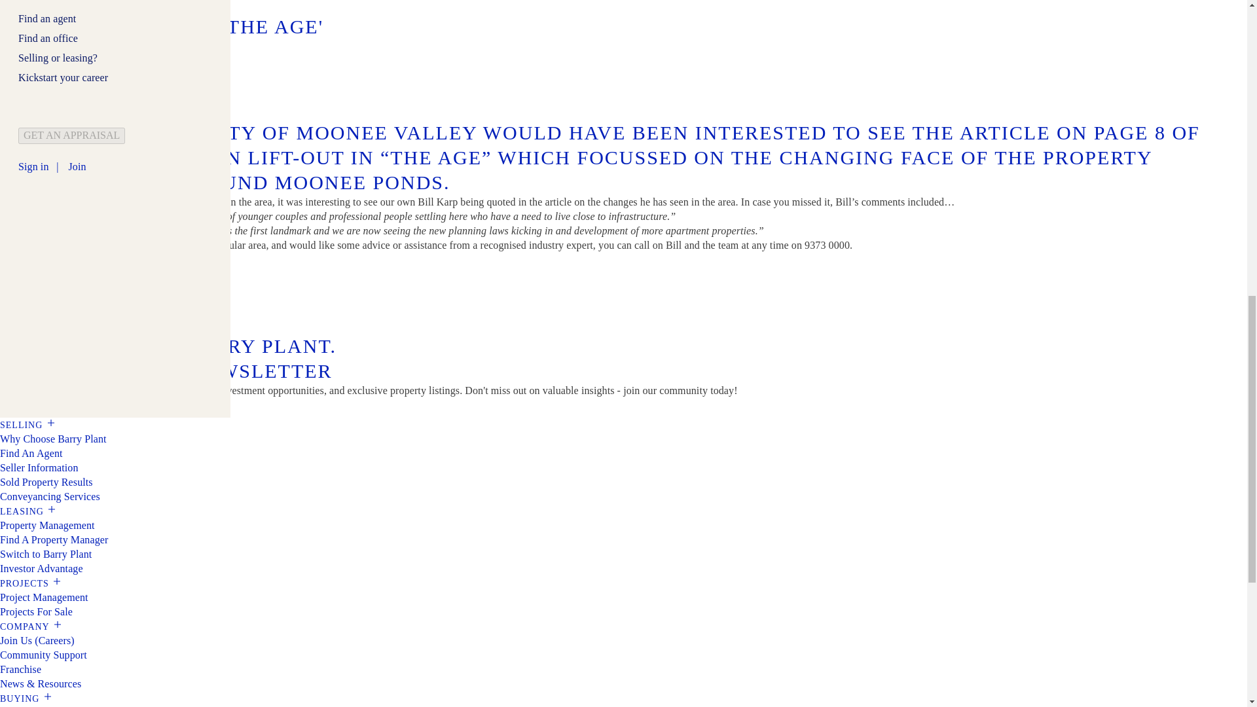 This screenshot has width=1257, height=707. Describe the element at coordinates (46, 482) in the screenshot. I see `Sold Property Results` at that location.